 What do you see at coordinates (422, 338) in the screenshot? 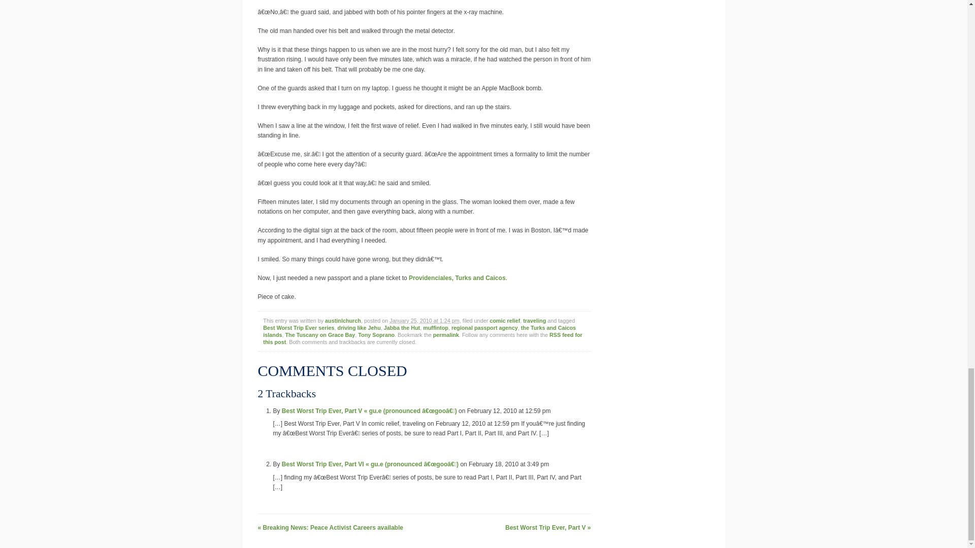
I see `RSS feed for this post` at bounding box center [422, 338].